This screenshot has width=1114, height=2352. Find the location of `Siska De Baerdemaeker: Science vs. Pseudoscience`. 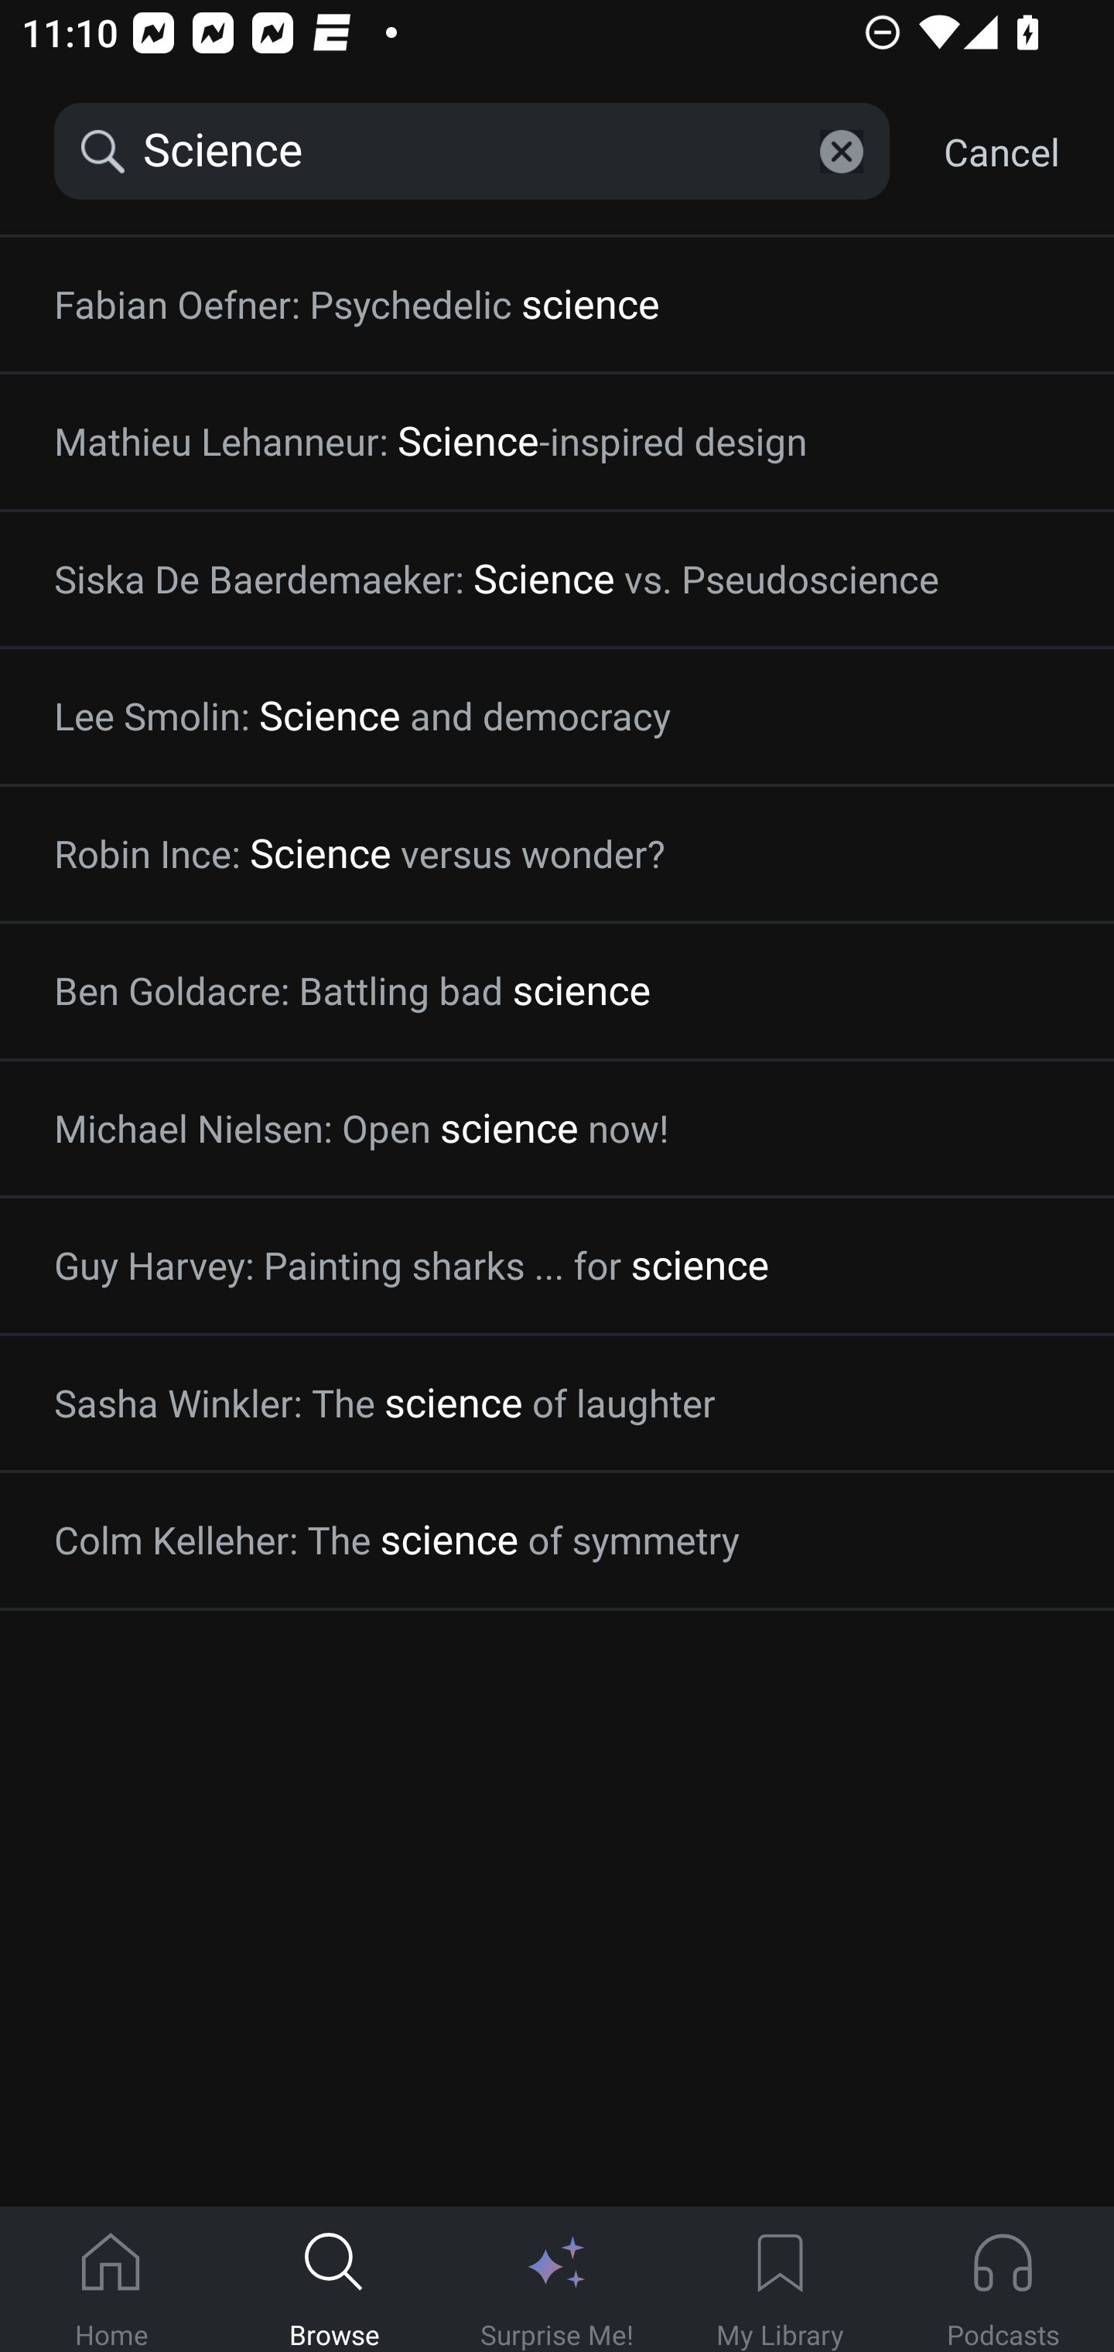

Siska De Baerdemaeker: Science vs. Pseudoscience is located at coordinates (557, 579).